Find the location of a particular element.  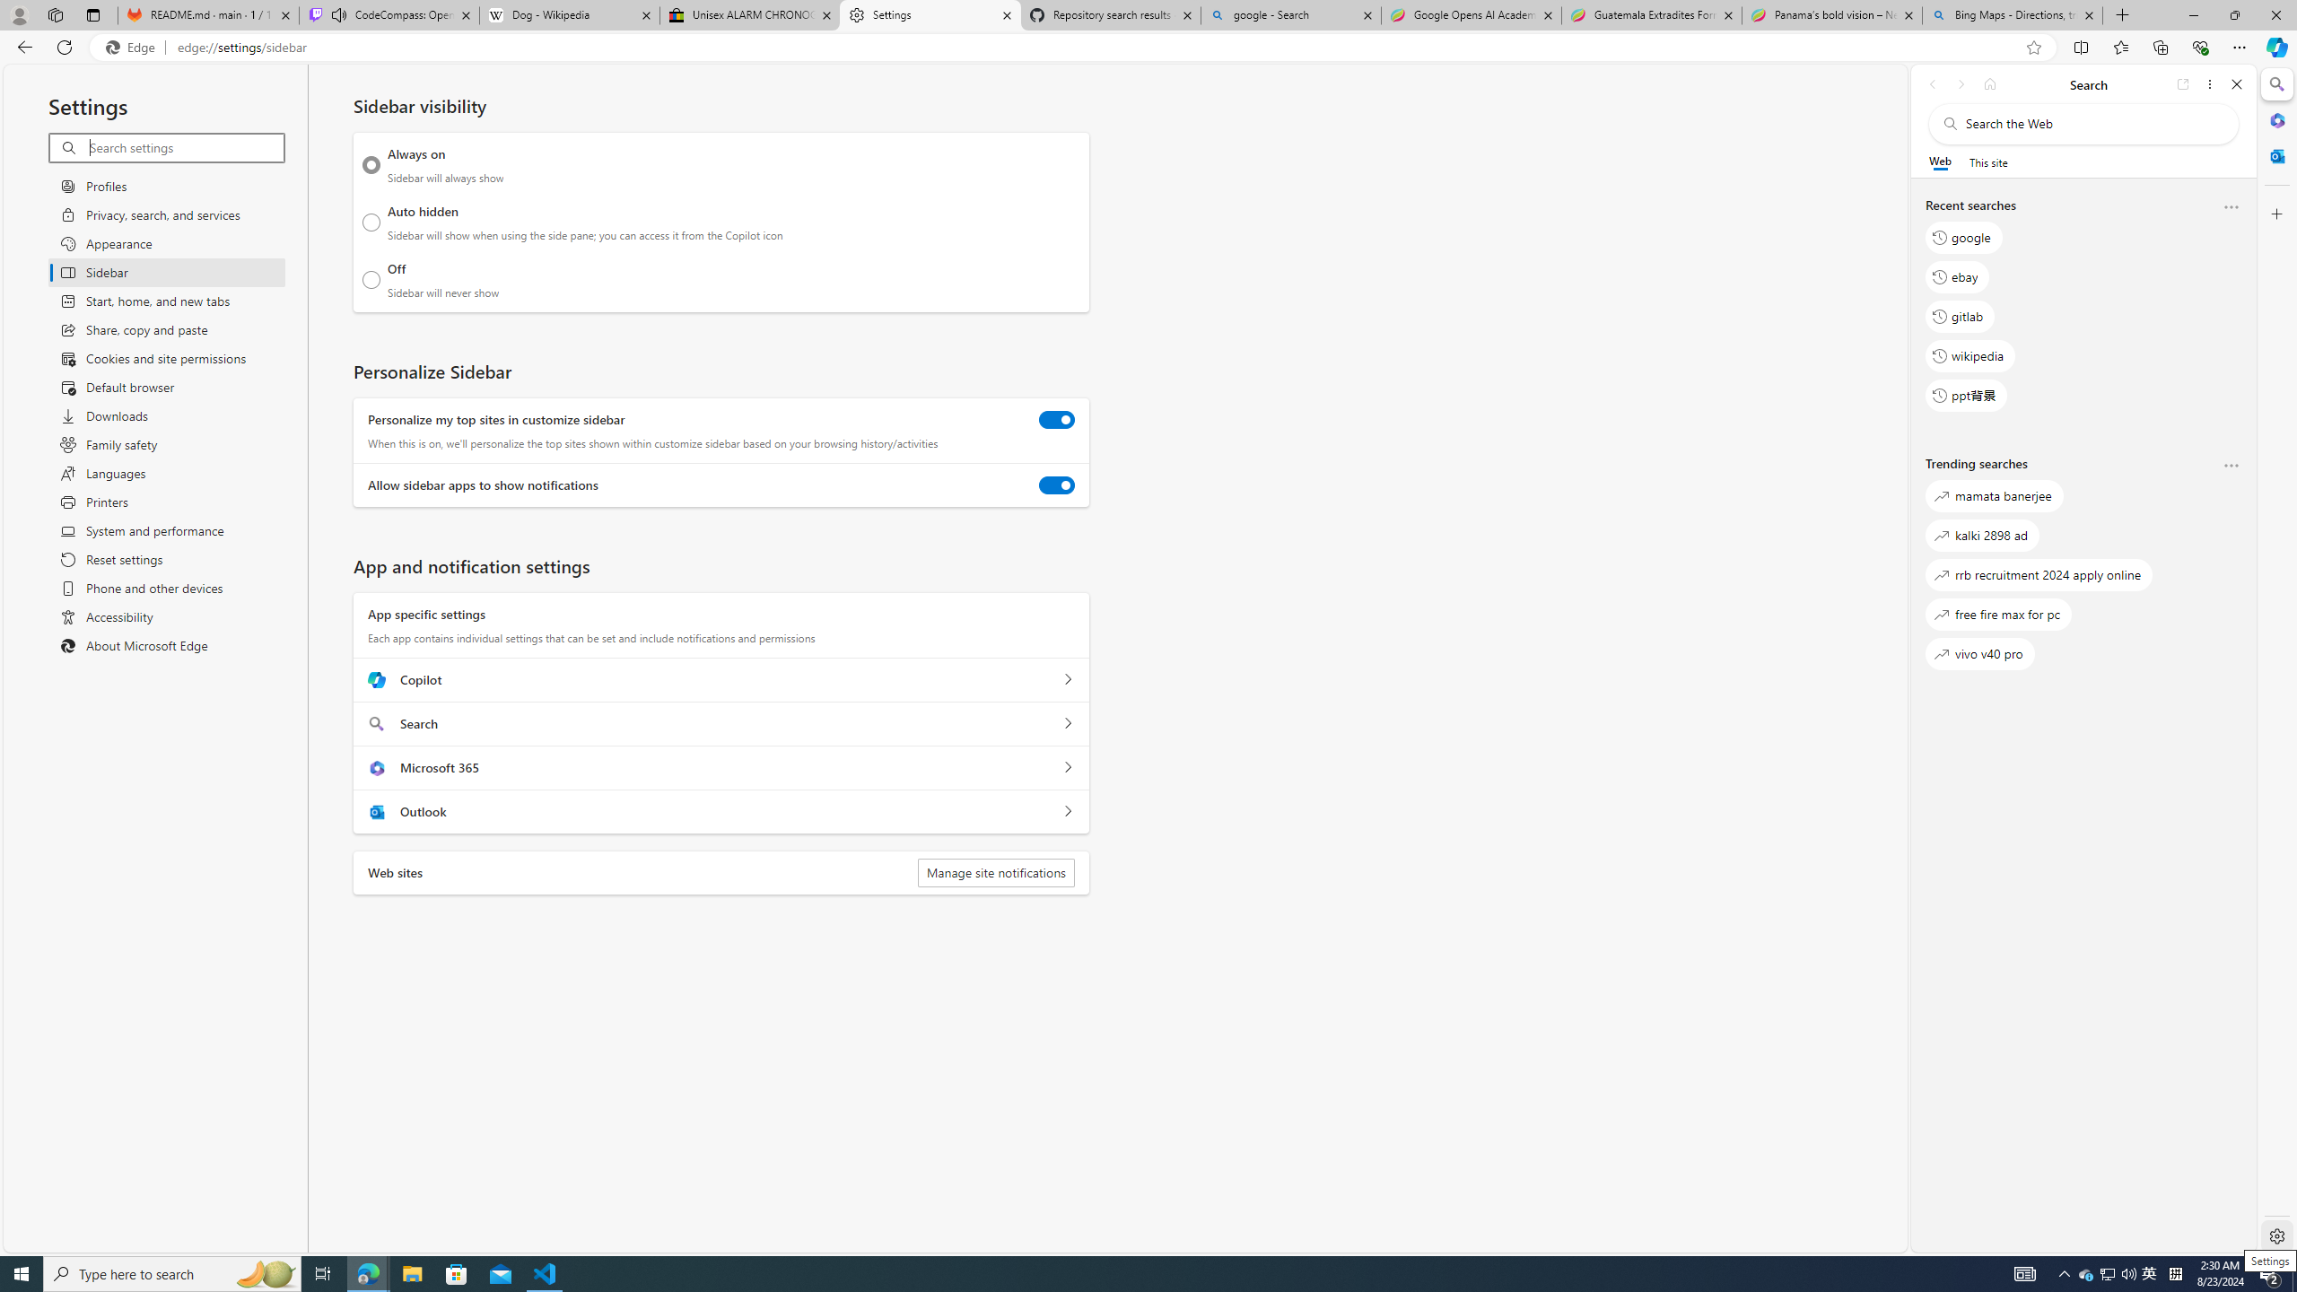

free fire max for pc is located at coordinates (1998, 614).